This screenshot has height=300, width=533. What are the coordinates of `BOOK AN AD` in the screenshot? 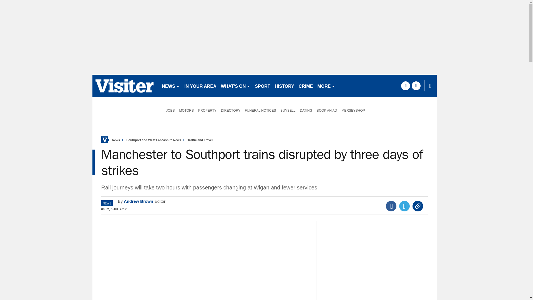 It's located at (326, 110).